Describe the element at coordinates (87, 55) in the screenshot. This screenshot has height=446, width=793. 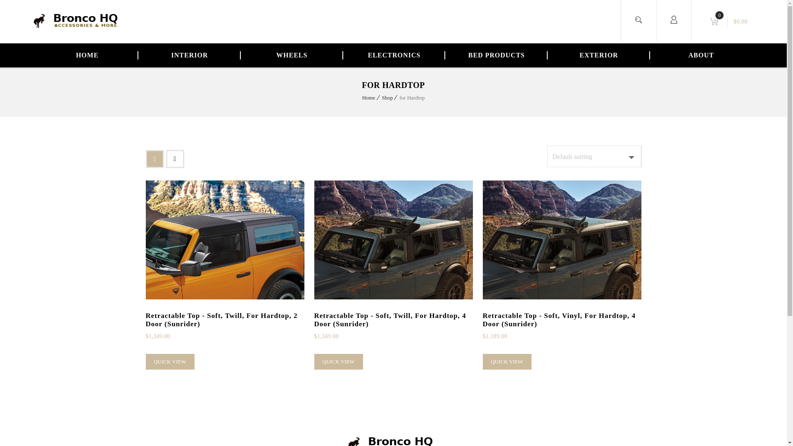
I see `HOME` at that location.